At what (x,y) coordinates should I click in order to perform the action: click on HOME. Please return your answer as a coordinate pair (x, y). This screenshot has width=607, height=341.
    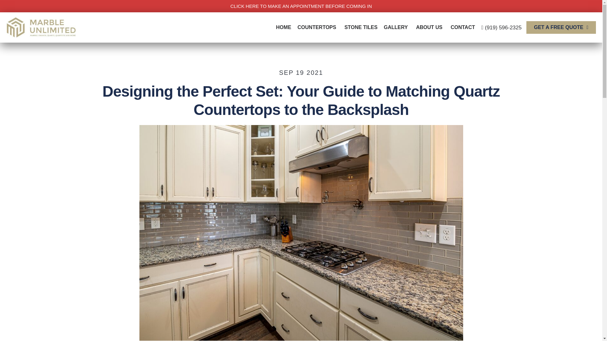
    Looking at the image, I should click on (283, 27).